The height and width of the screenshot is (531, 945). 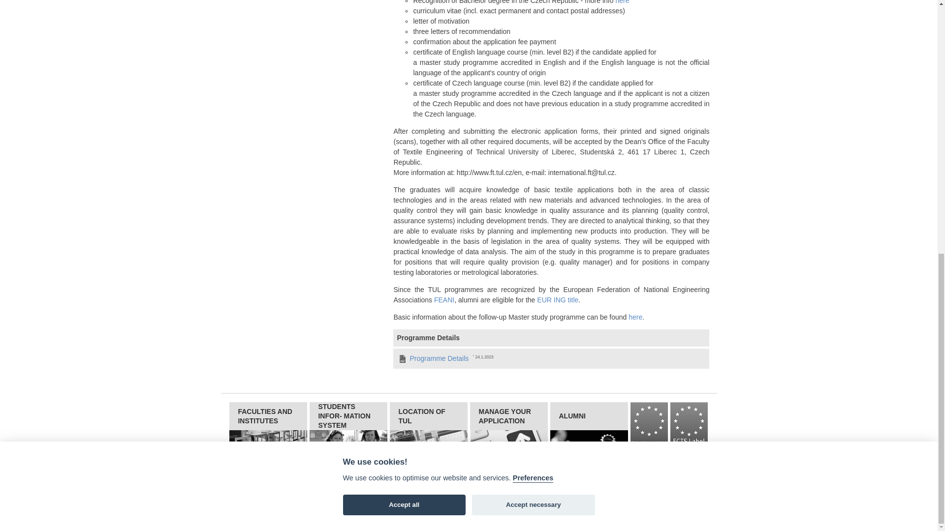 I want to click on STUDENTS INFOR- MATION SYSTEM, so click(x=348, y=430).